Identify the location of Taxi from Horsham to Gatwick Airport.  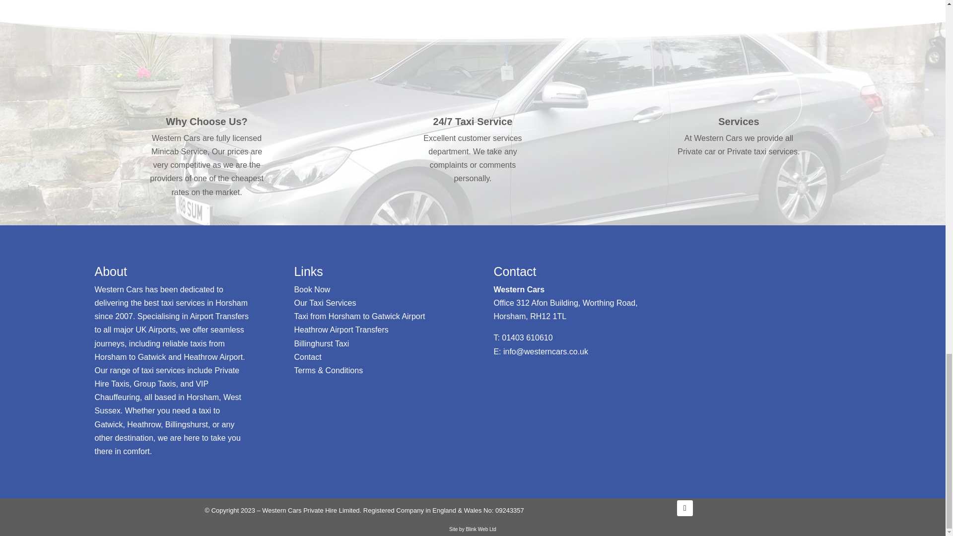
(359, 316).